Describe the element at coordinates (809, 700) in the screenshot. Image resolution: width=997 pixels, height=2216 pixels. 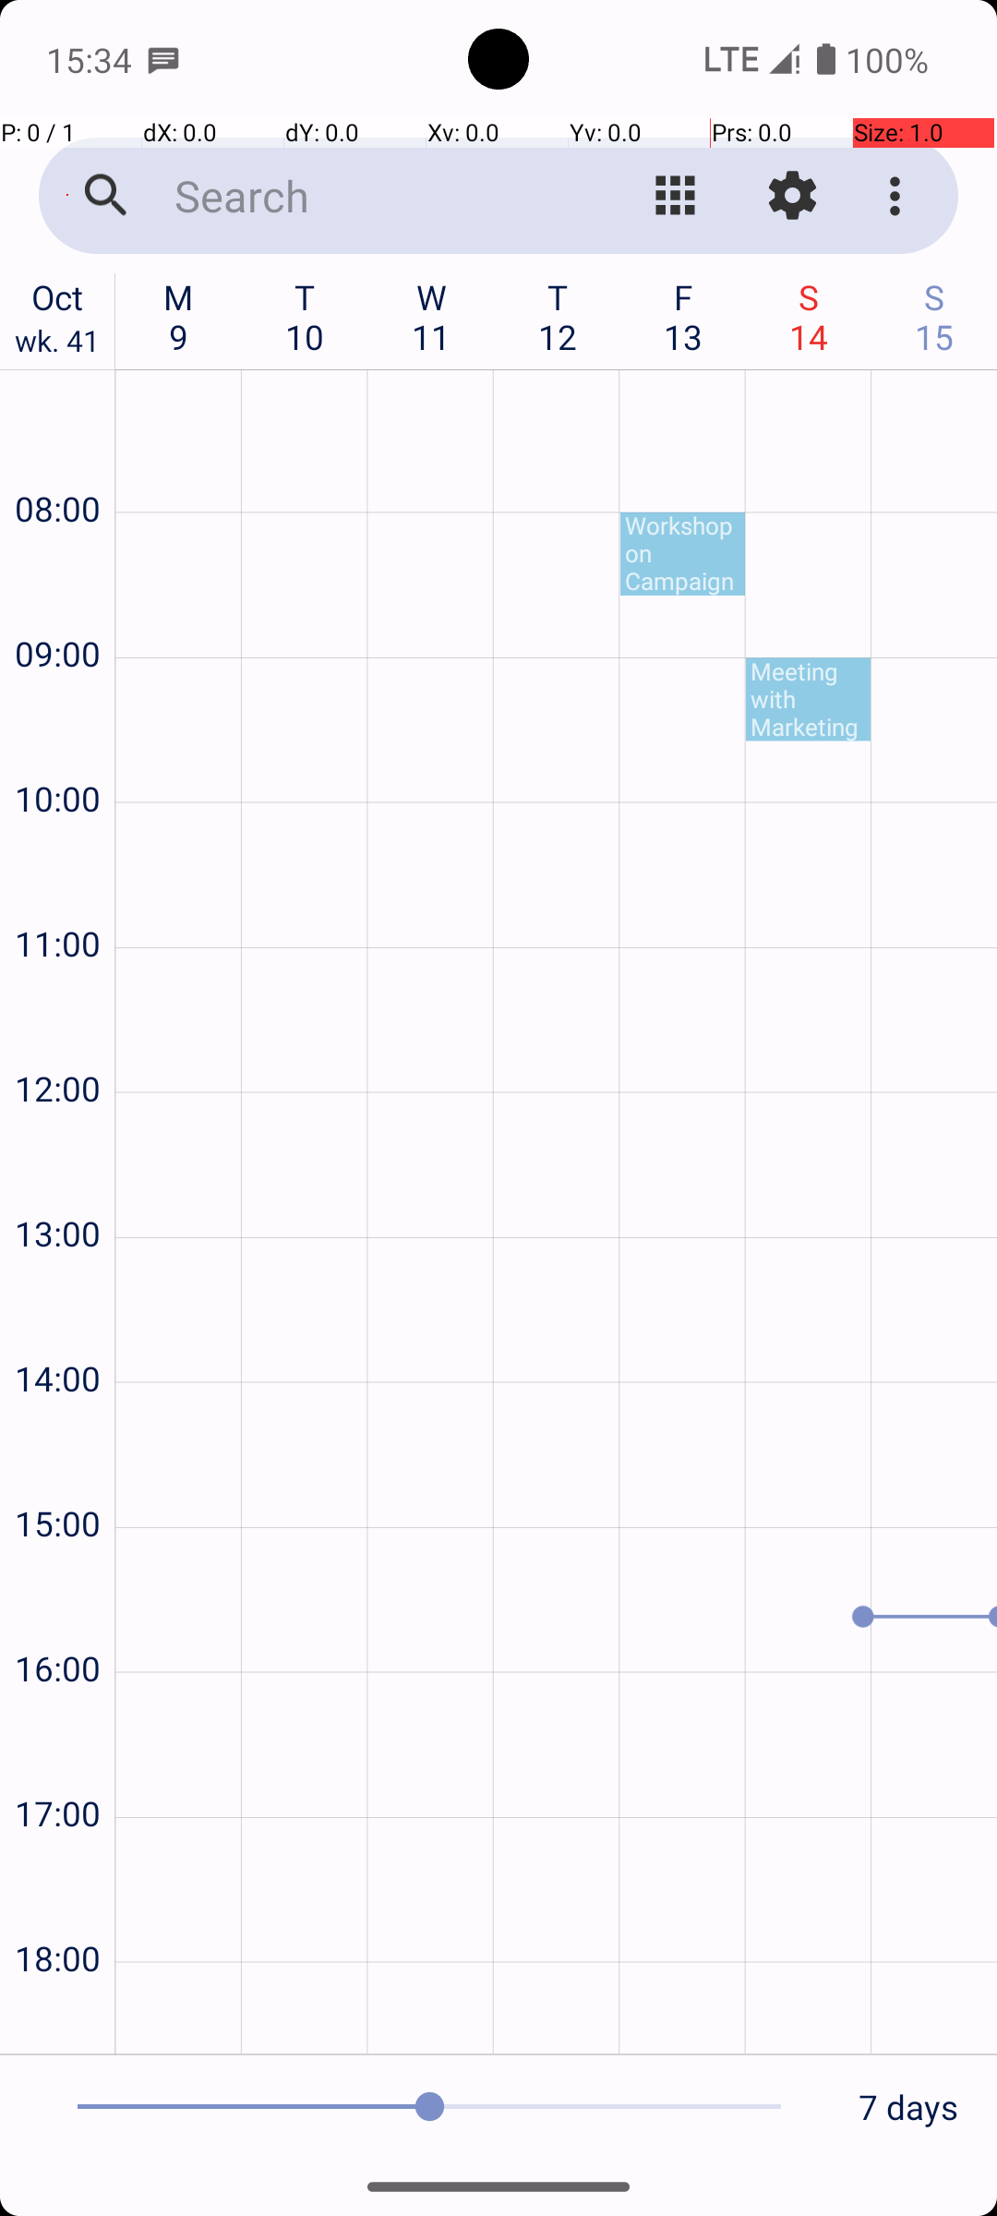
I see `Meeting with Marketing` at that location.